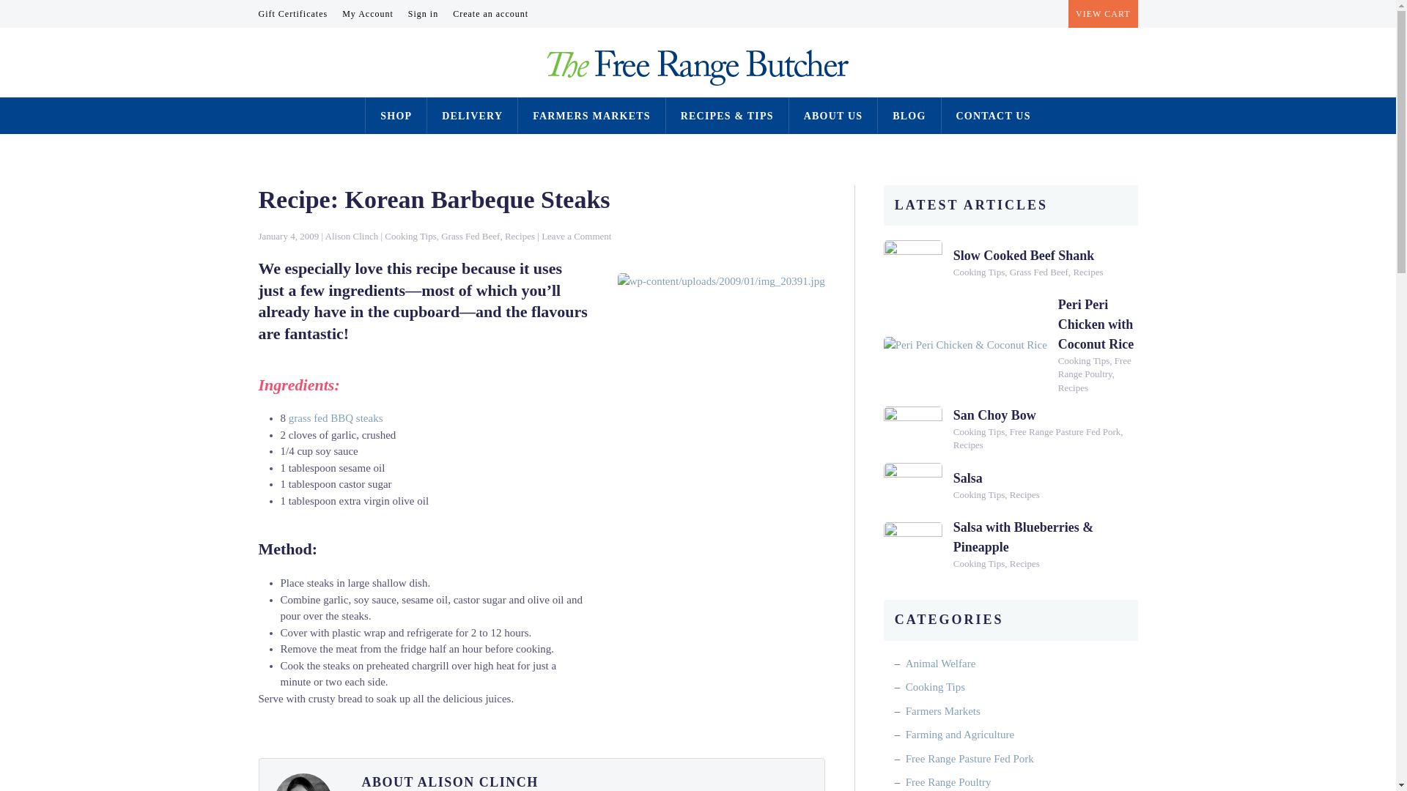 Image resolution: width=1407 pixels, height=791 pixels. Describe the element at coordinates (1066, 432) in the screenshot. I see `Free Range Pasture Fed Pork` at that location.